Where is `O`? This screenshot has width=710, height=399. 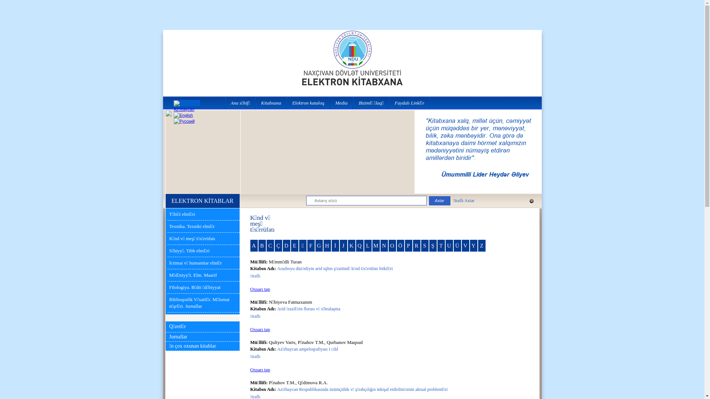
O is located at coordinates (392, 246).